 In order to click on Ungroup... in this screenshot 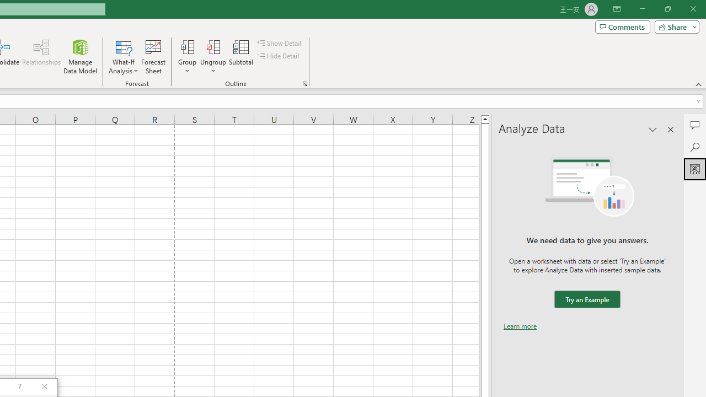, I will do `click(213, 46)`.